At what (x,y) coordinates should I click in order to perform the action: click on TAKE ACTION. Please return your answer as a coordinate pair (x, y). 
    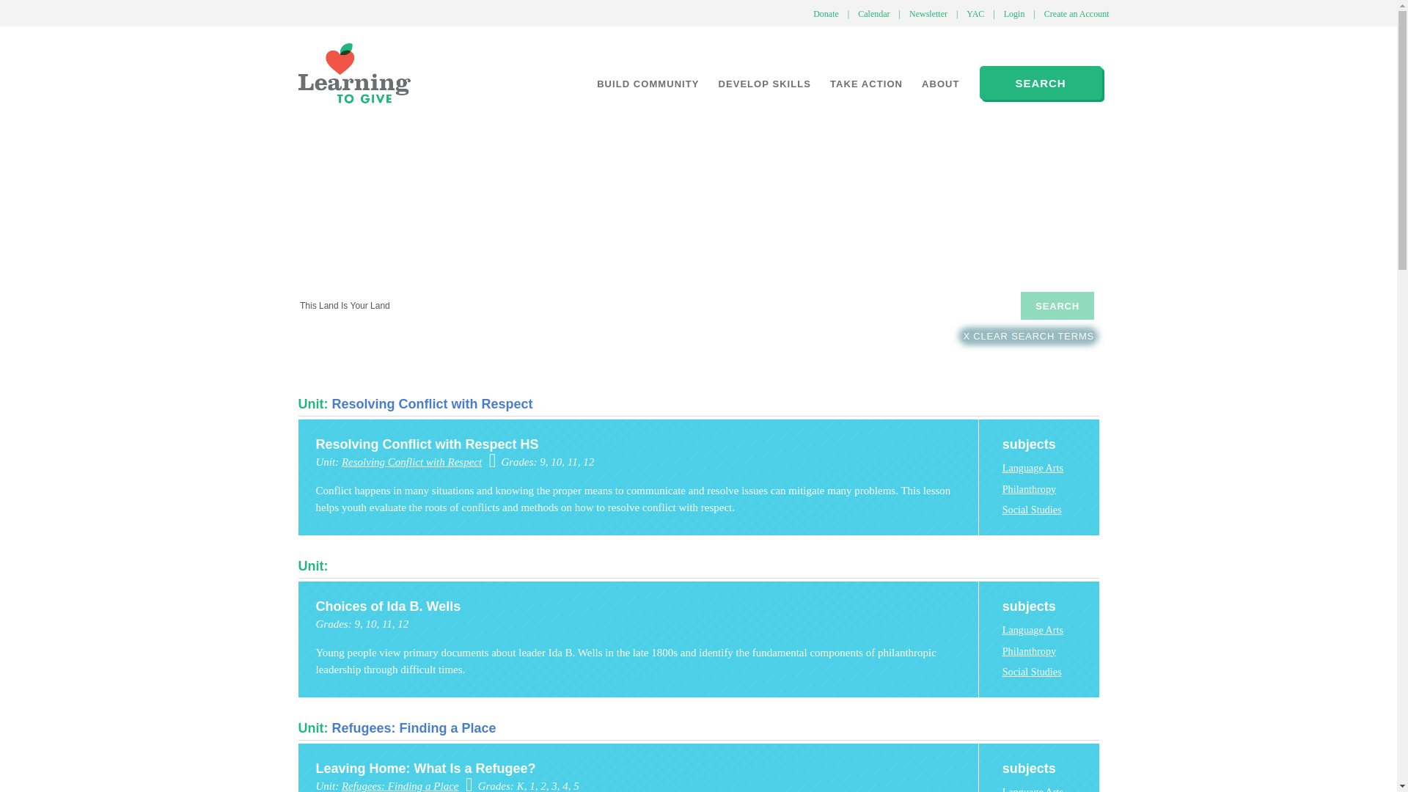
    Looking at the image, I should click on (867, 84).